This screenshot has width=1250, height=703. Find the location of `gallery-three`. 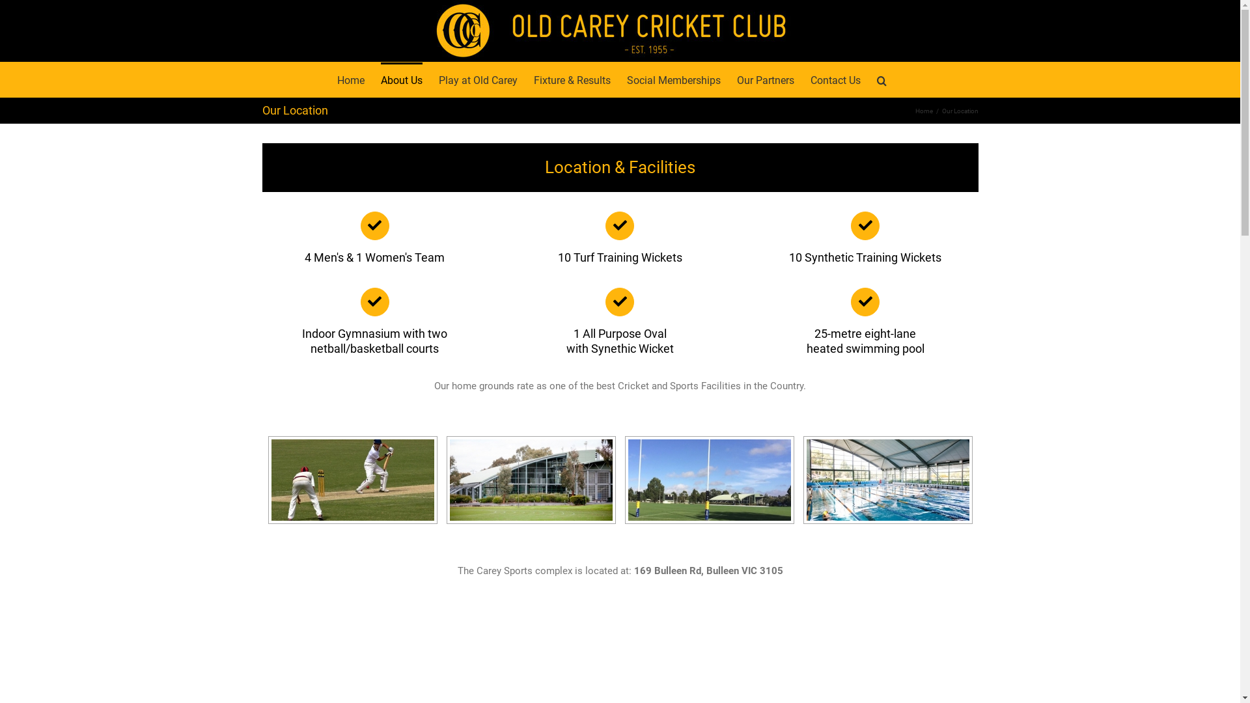

gallery-three is located at coordinates (709, 480).